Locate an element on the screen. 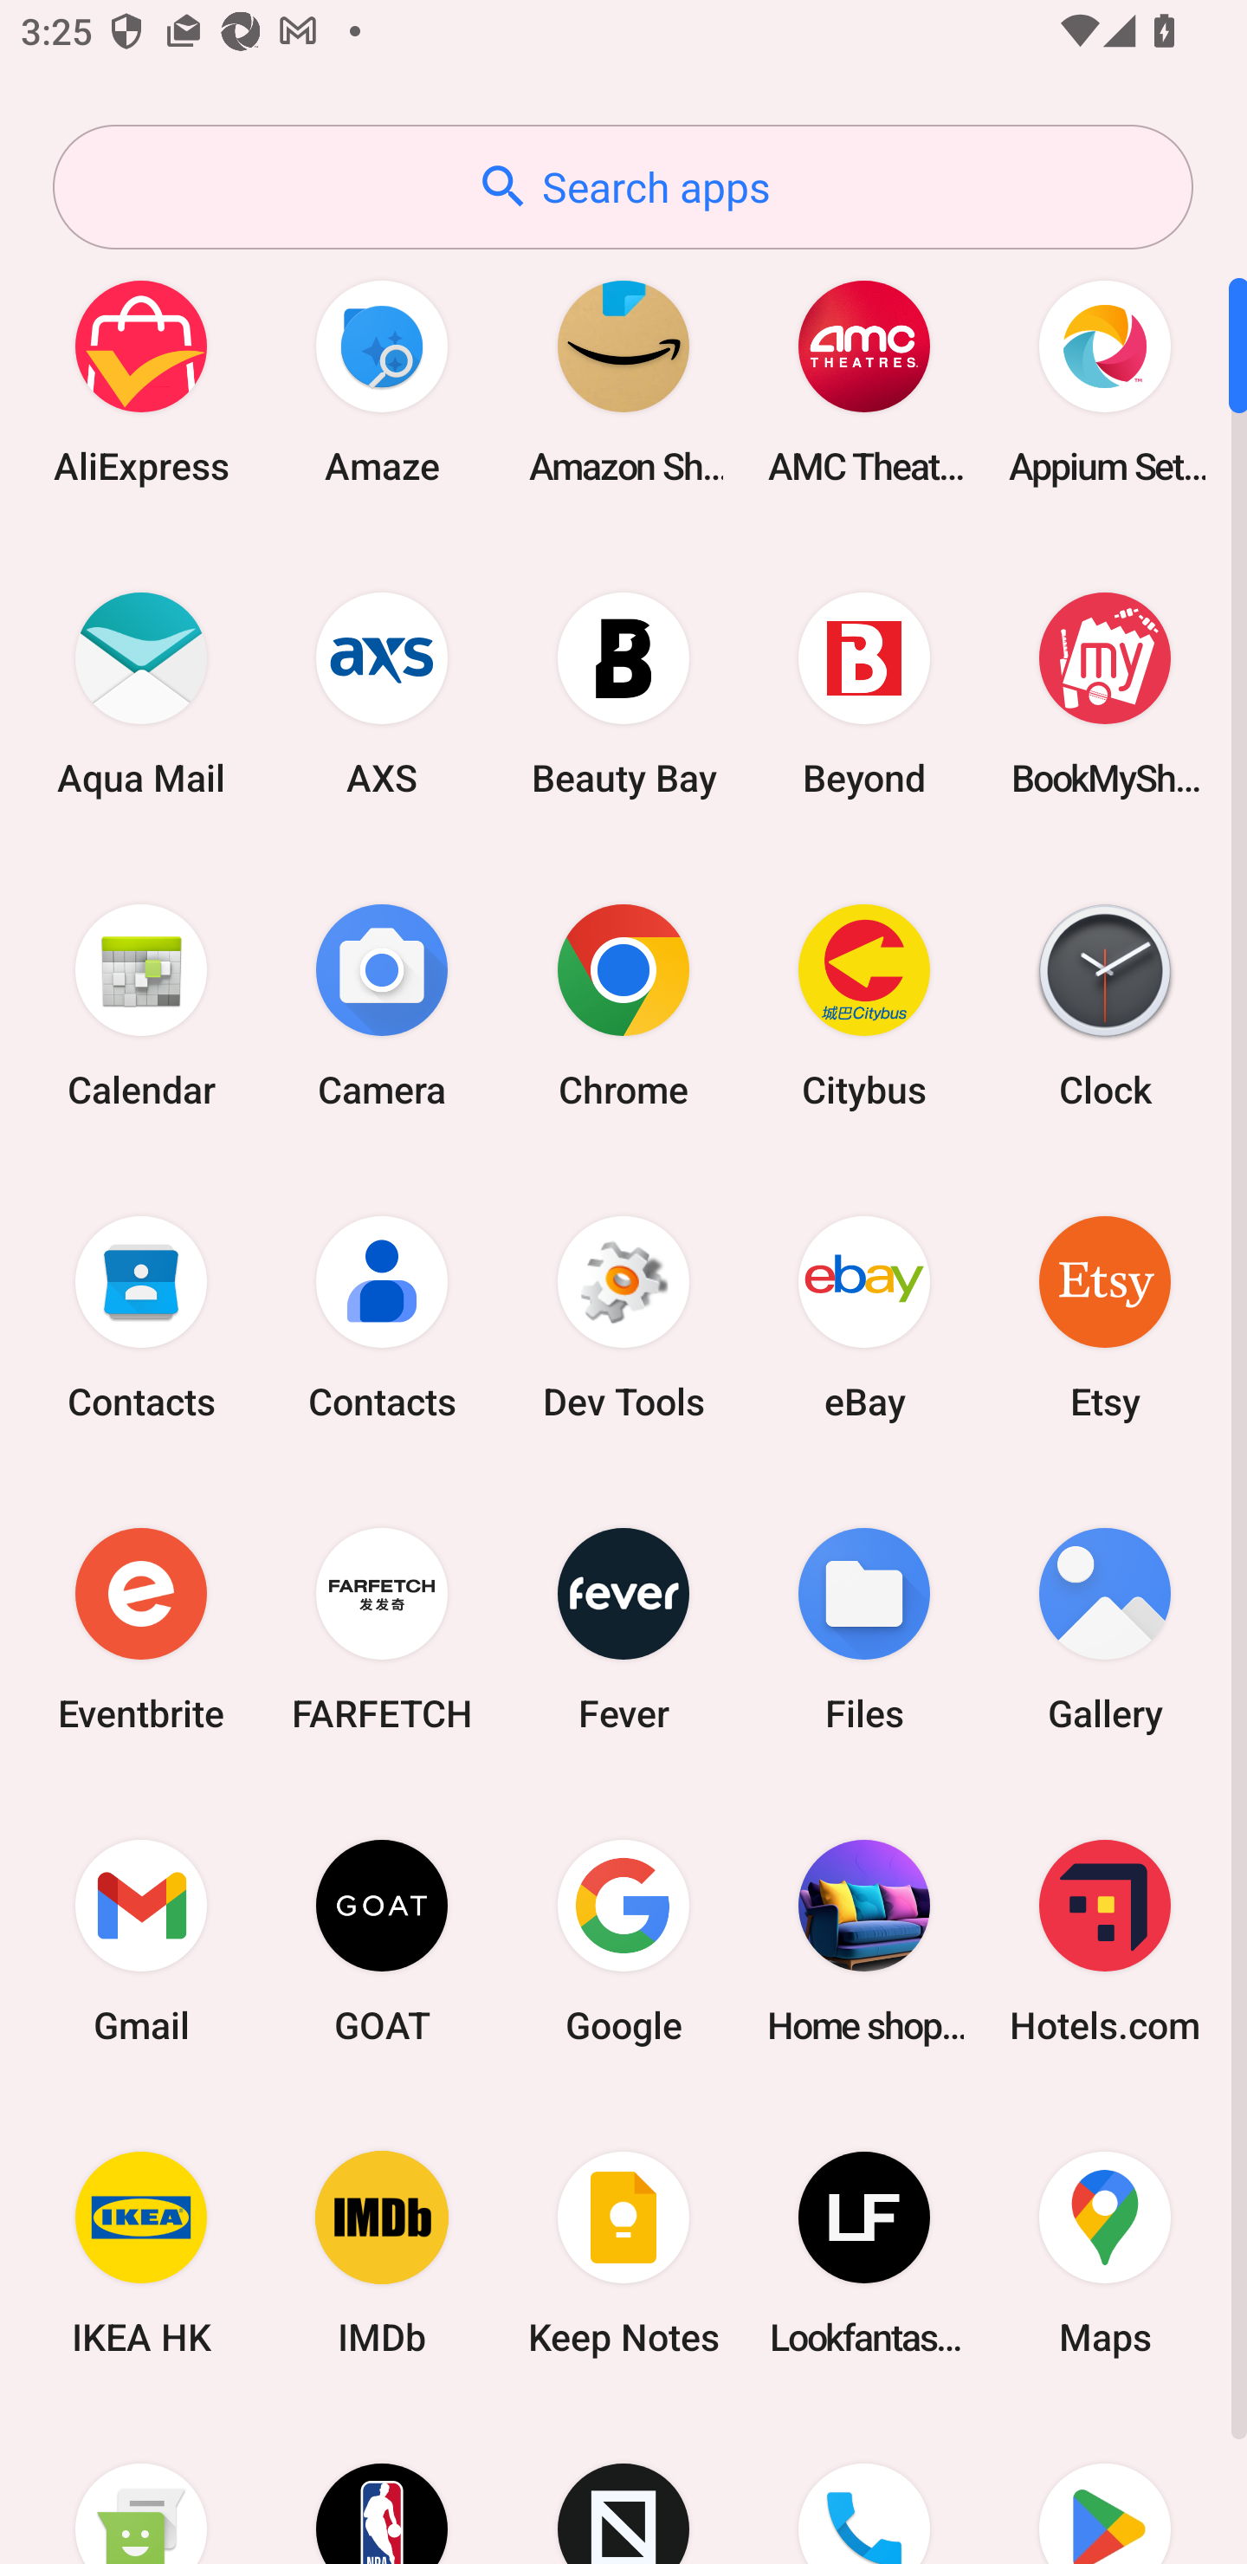  Files is located at coordinates (864, 1628).